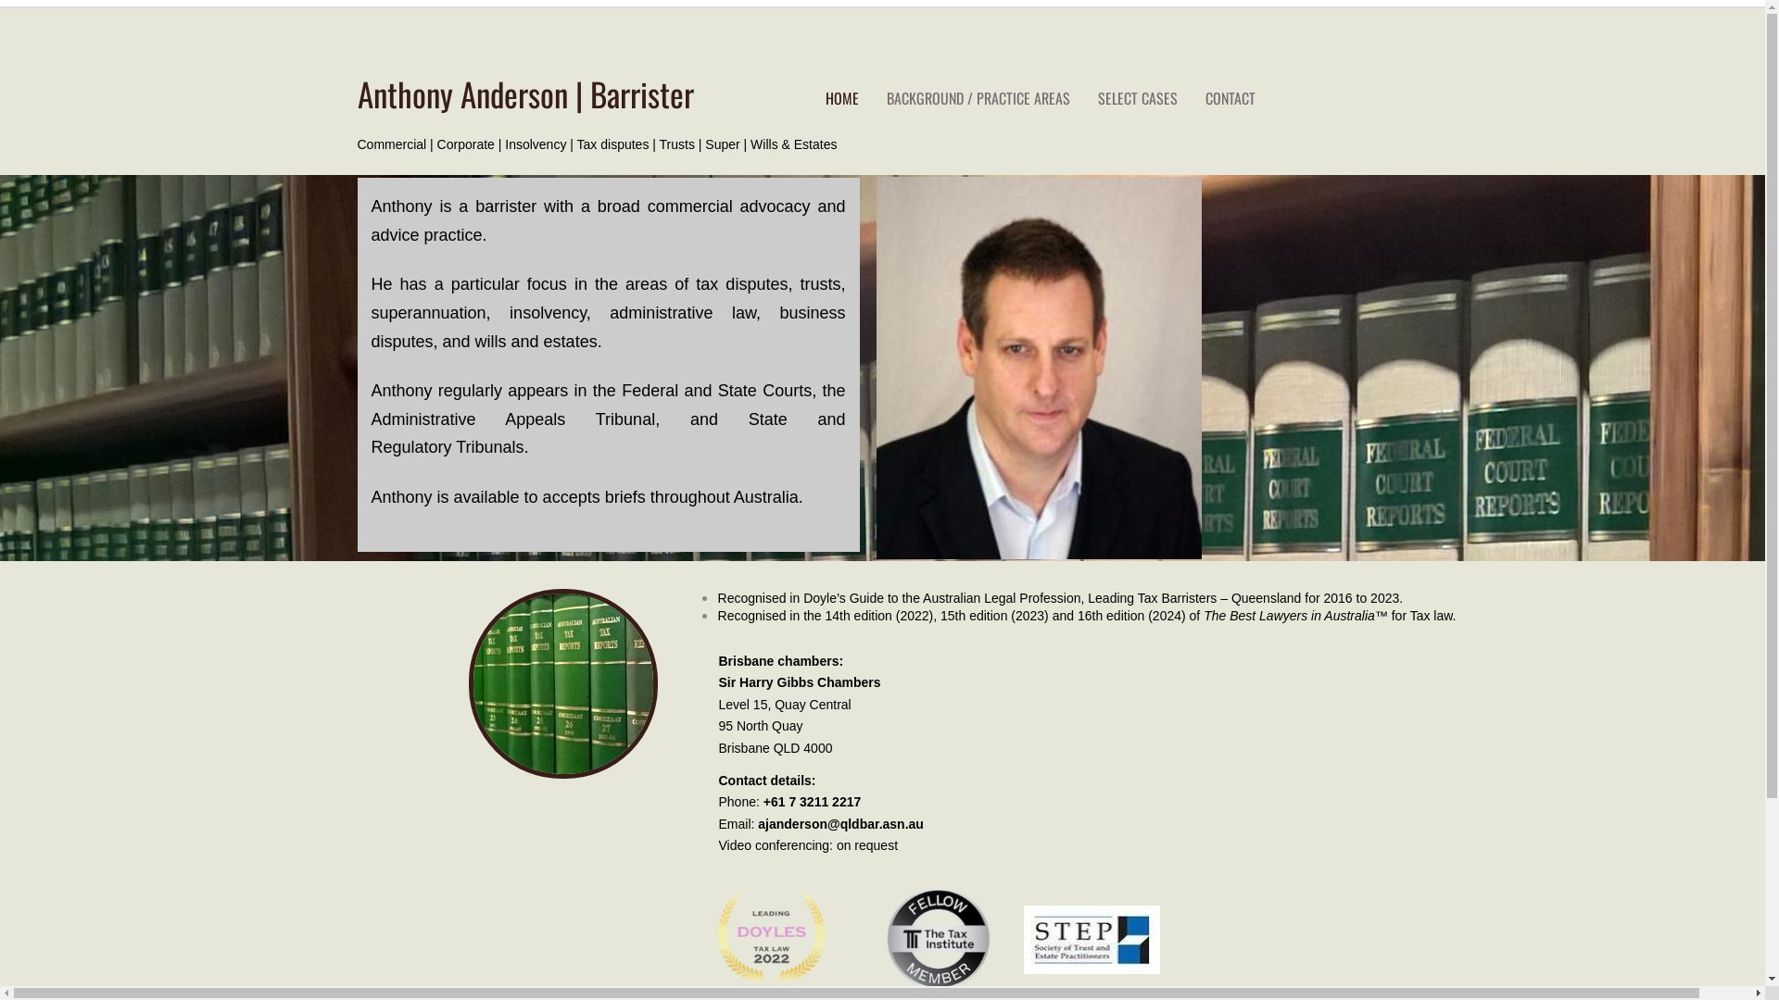  Describe the element at coordinates (878, 616) in the screenshot. I see `14th edition (2022)` at that location.